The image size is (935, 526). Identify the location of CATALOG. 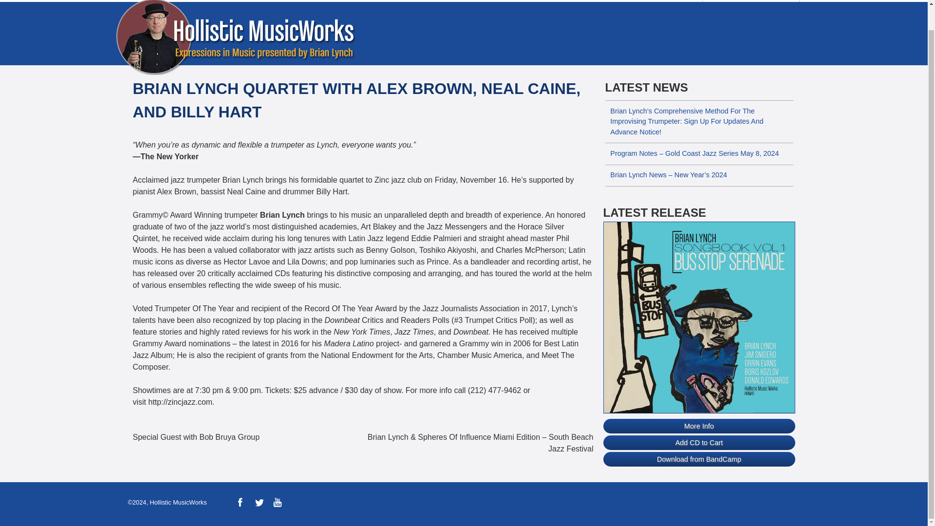
(318, 1).